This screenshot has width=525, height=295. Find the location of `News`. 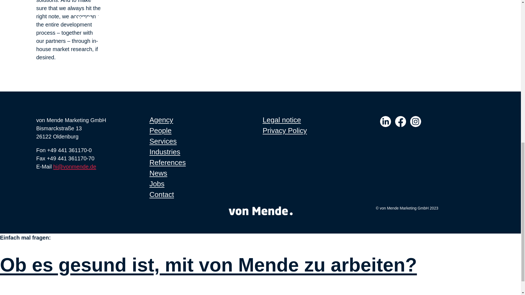

News is located at coordinates (158, 173).